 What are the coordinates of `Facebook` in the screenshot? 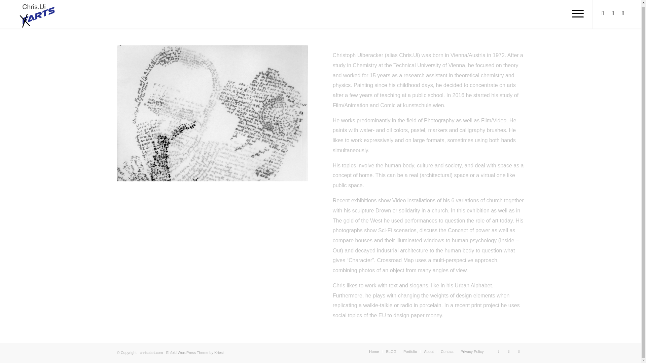 It's located at (499, 351).